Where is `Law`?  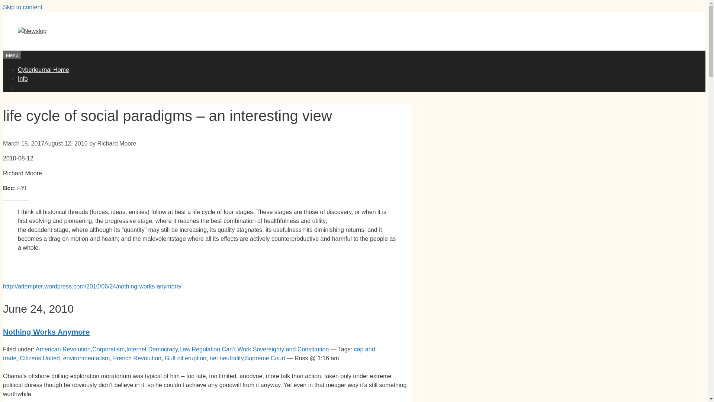
Law is located at coordinates (184, 349).